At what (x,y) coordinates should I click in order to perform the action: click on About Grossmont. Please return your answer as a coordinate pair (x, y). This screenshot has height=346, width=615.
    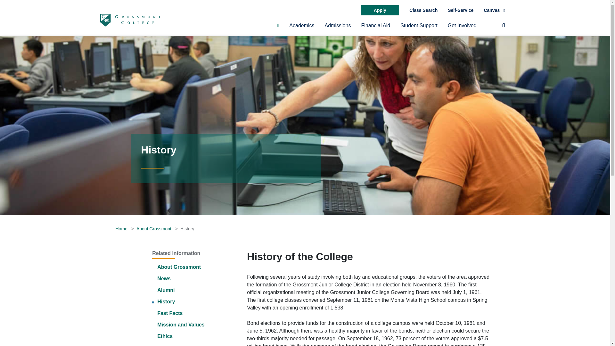
    Looking at the image, I should click on (179, 267).